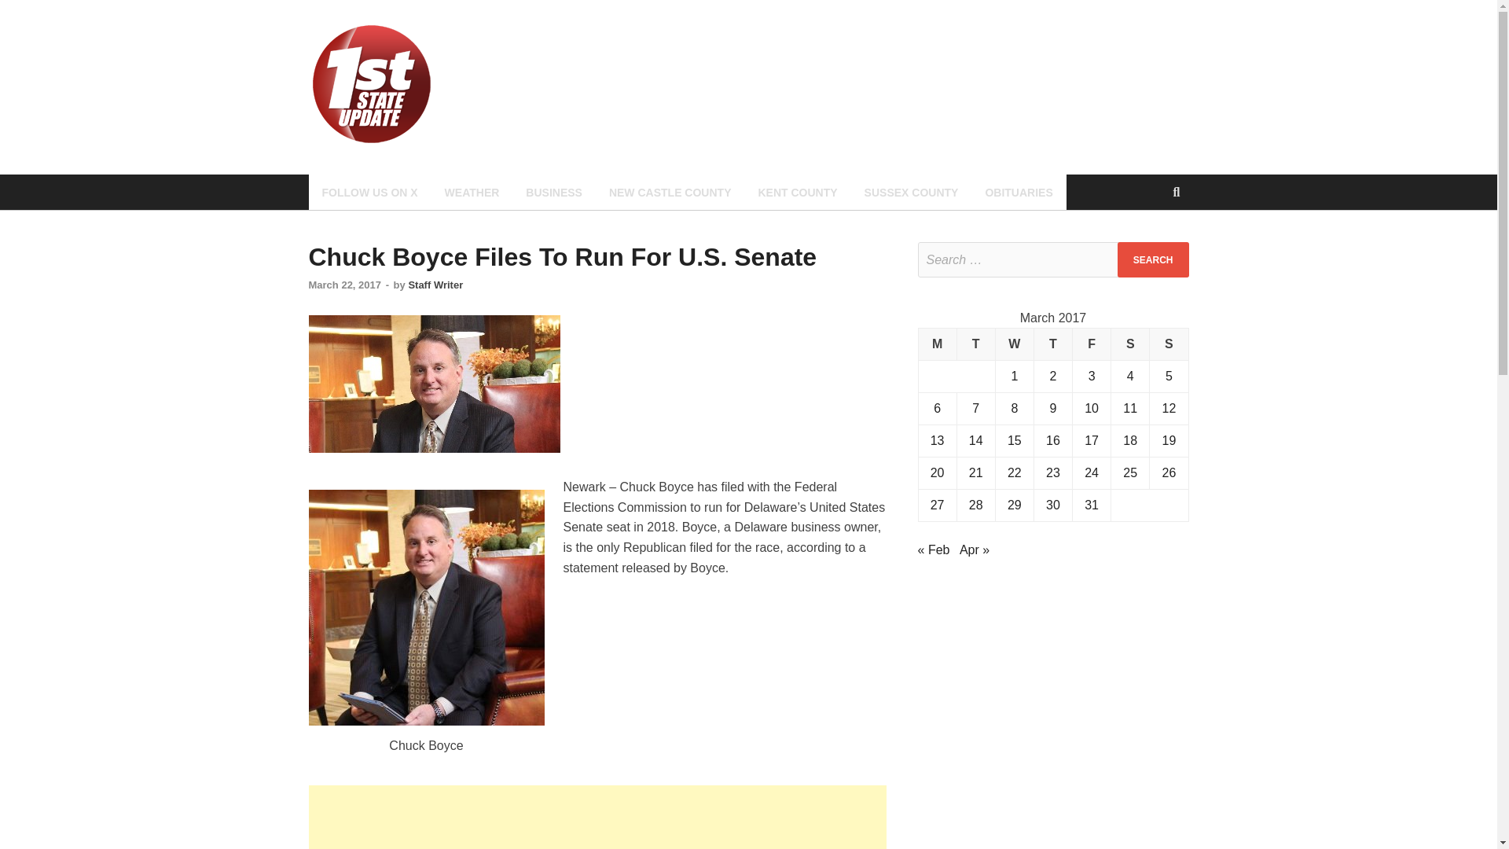 This screenshot has width=1509, height=849. What do you see at coordinates (911, 192) in the screenshot?
I see `SUSSEX COUNTY` at bounding box center [911, 192].